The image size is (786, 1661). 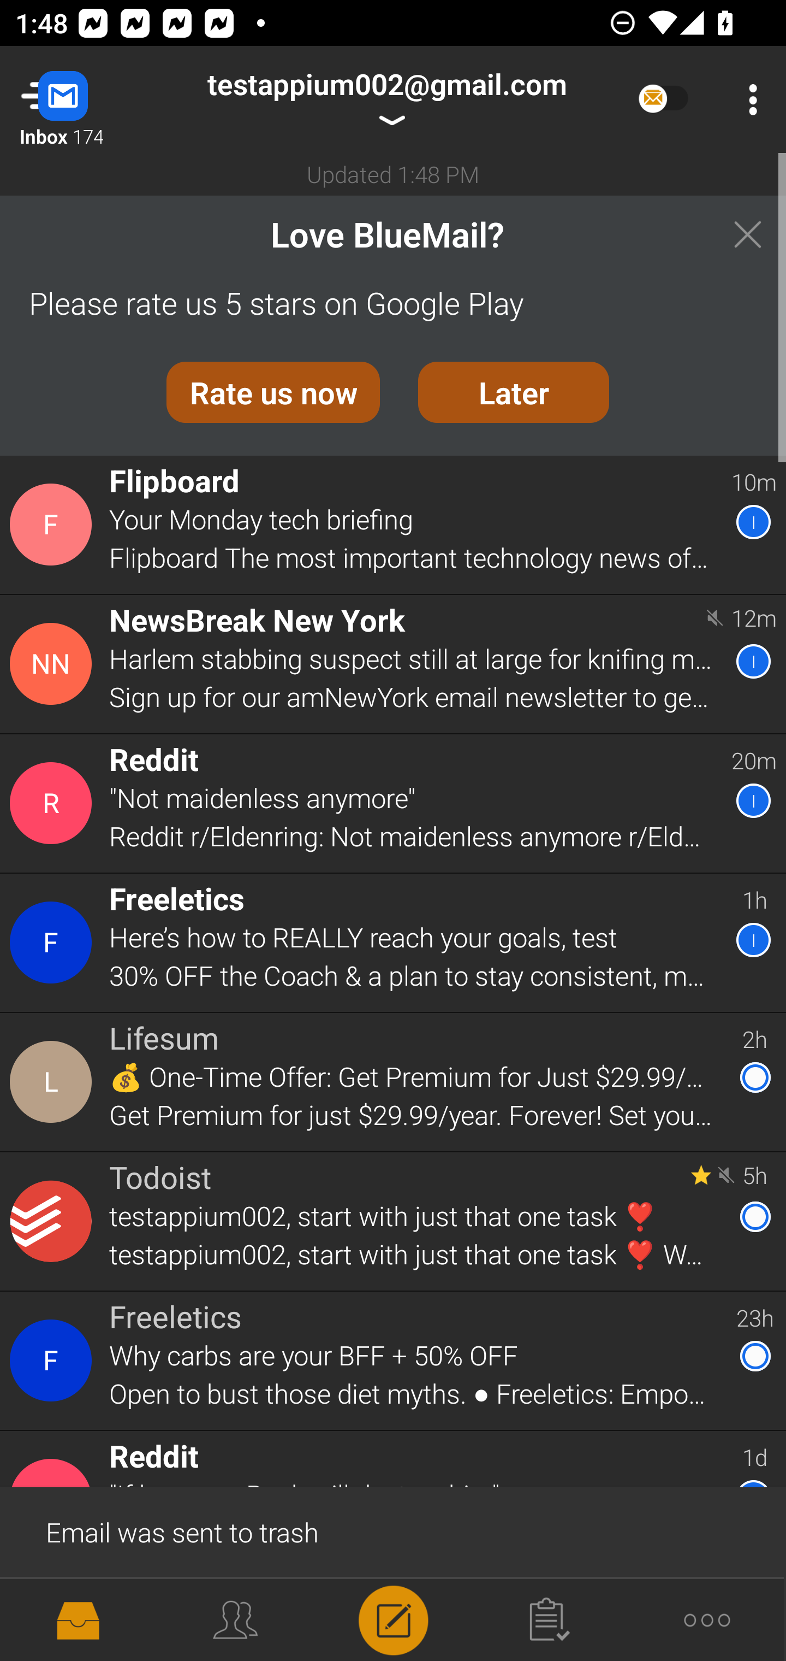 What do you see at coordinates (86, 99) in the screenshot?
I see `Navigate up` at bounding box center [86, 99].